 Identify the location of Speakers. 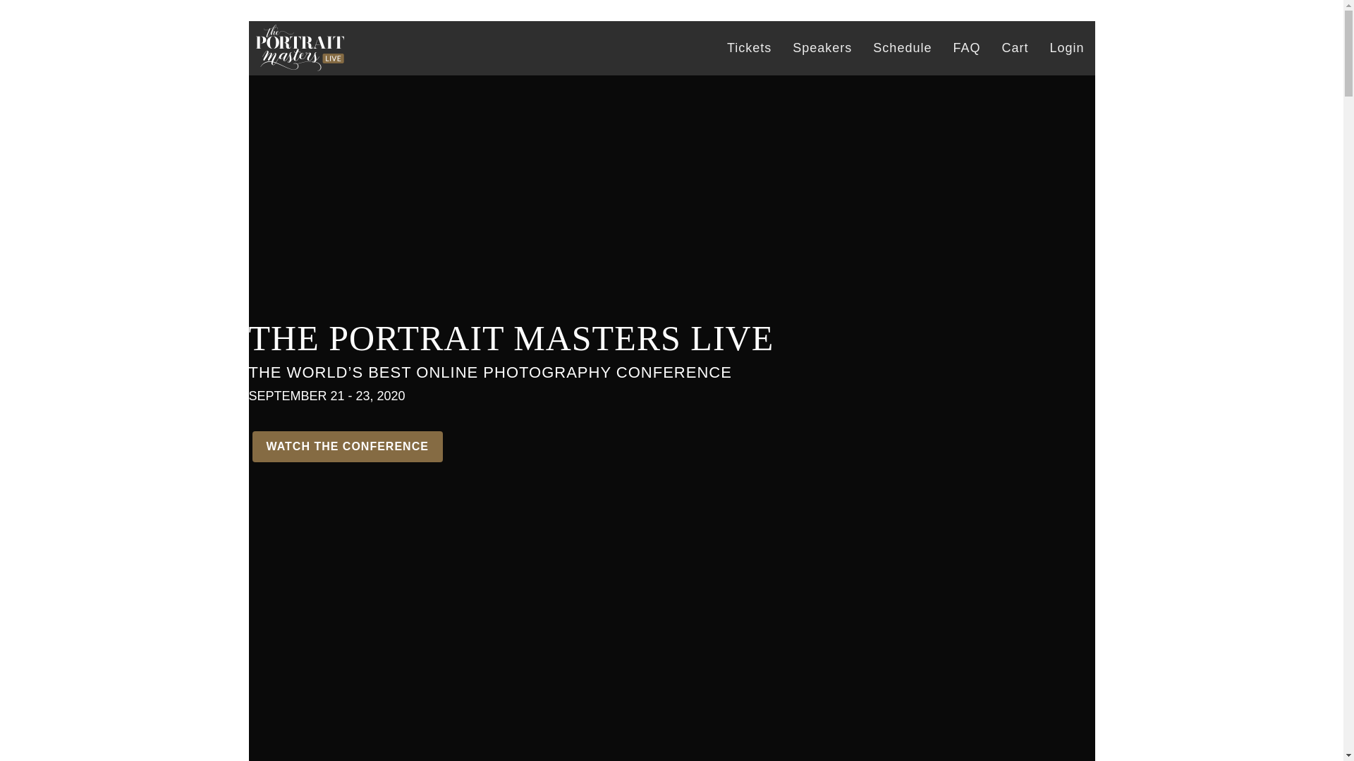
(822, 48).